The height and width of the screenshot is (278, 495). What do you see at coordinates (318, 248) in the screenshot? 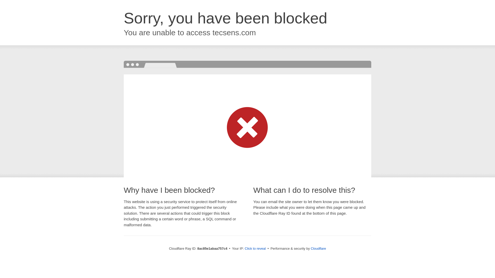
I see `Cloudflare` at bounding box center [318, 248].